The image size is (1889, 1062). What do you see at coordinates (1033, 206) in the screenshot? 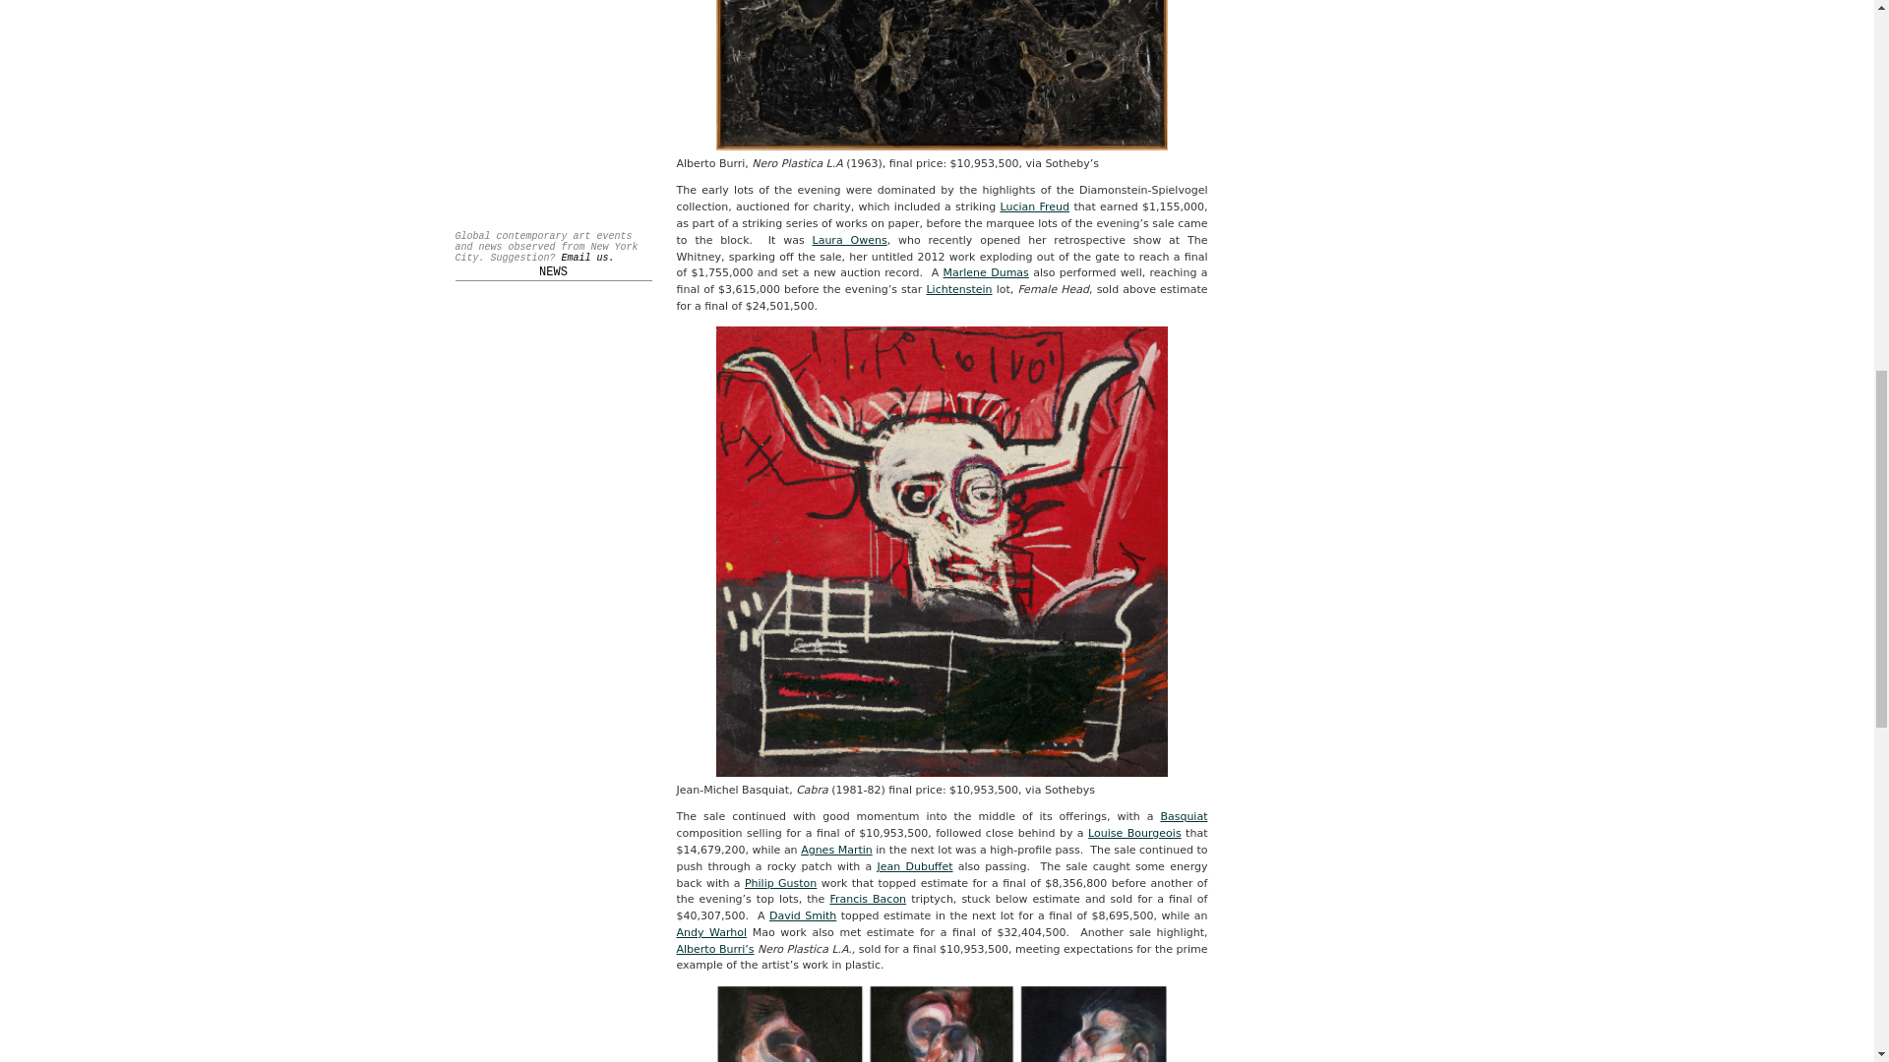
I see `Lucian Freud` at bounding box center [1033, 206].